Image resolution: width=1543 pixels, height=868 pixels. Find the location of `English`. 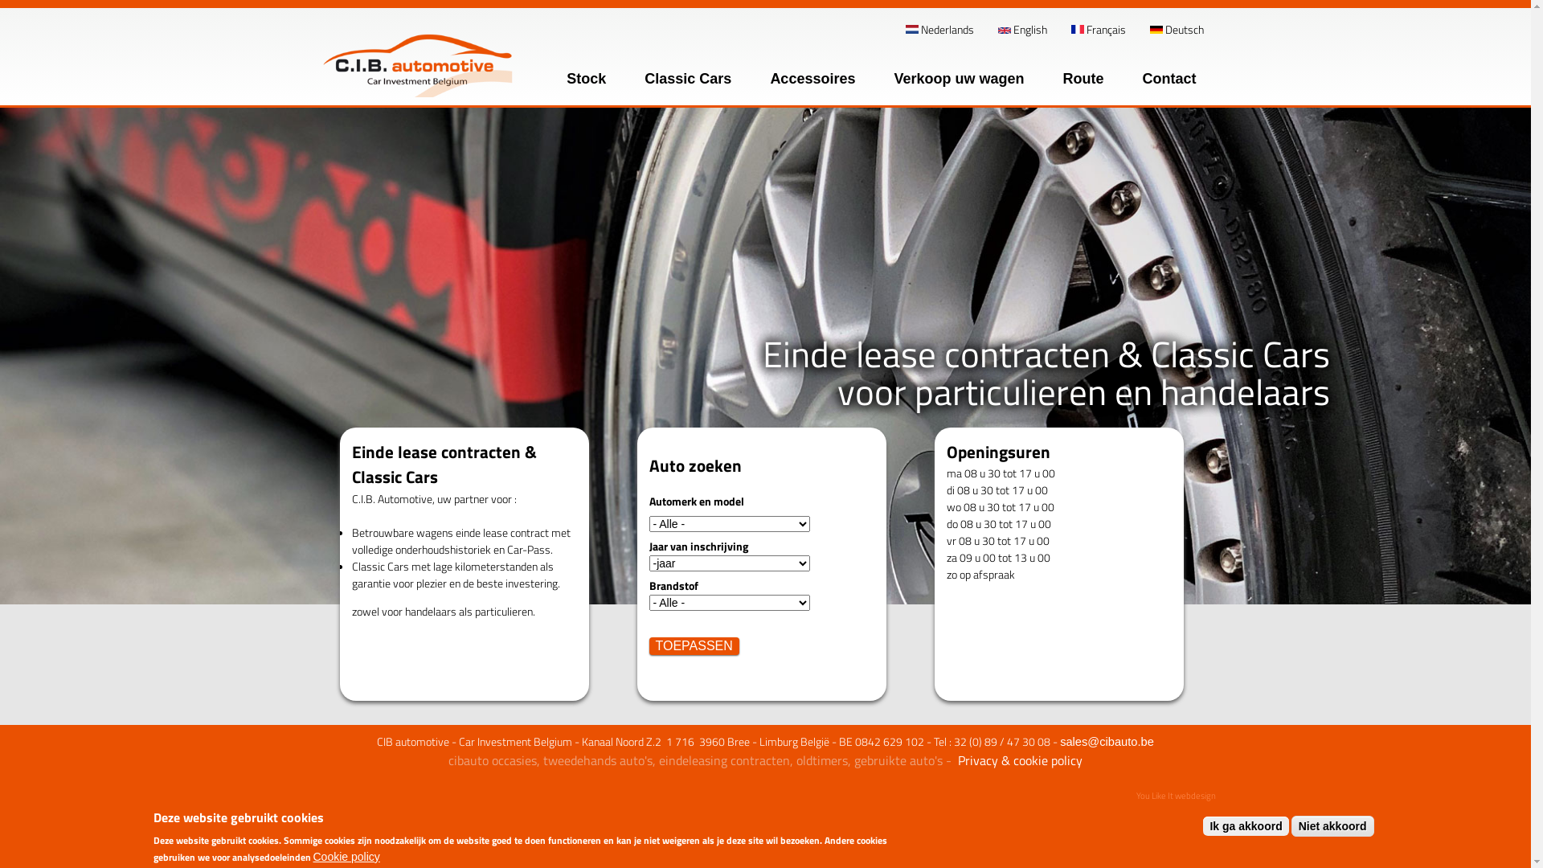

English is located at coordinates (1005, 31).